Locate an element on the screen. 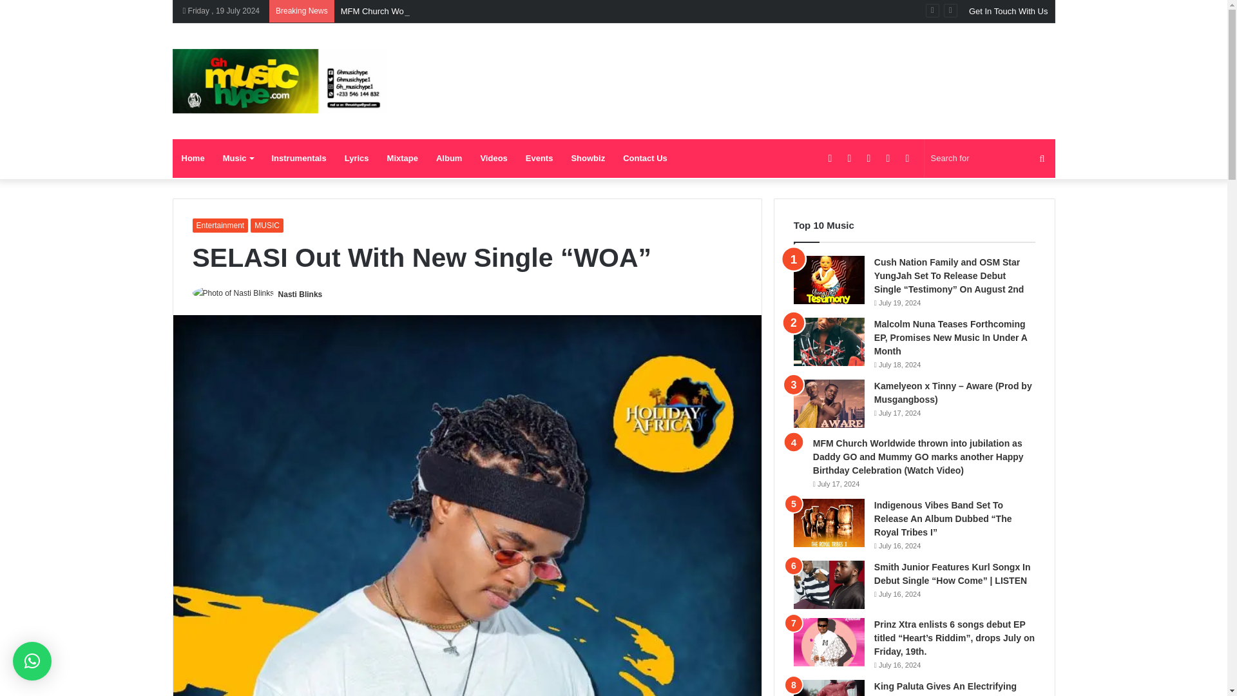 The height and width of the screenshot is (696, 1237). Mixtape is located at coordinates (402, 159).